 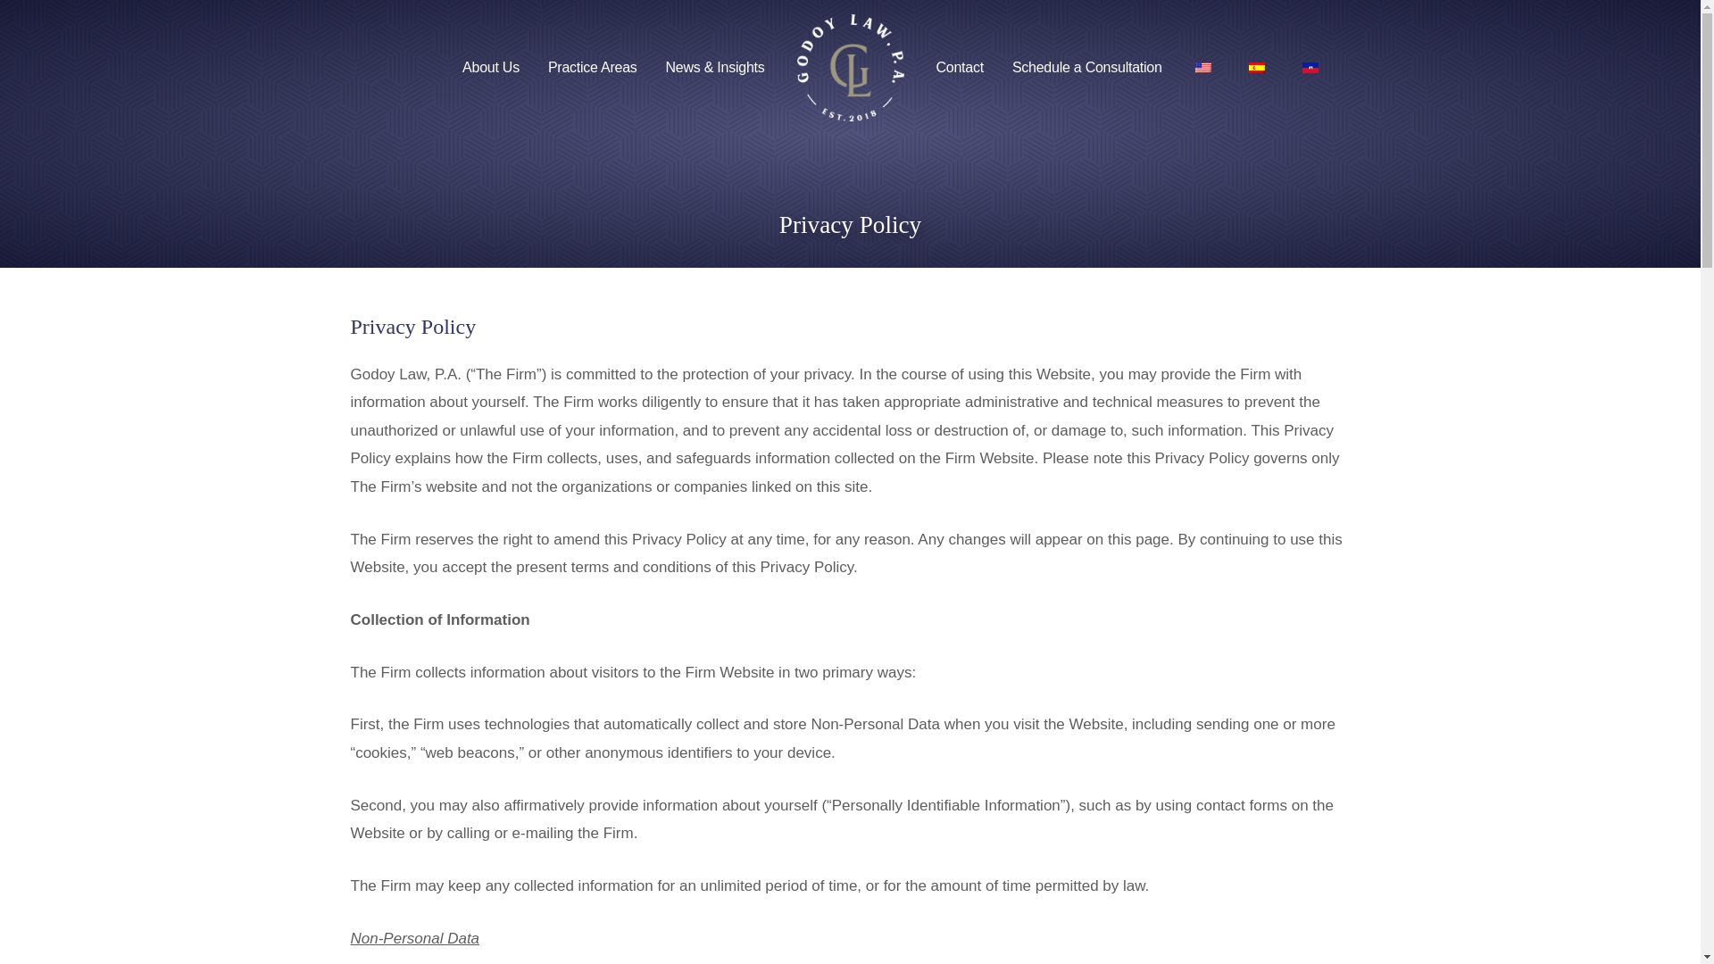 What do you see at coordinates (1086, 67) in the screenshot?
I see `Schedule a Consultation` at bounding box center [1086, 67].